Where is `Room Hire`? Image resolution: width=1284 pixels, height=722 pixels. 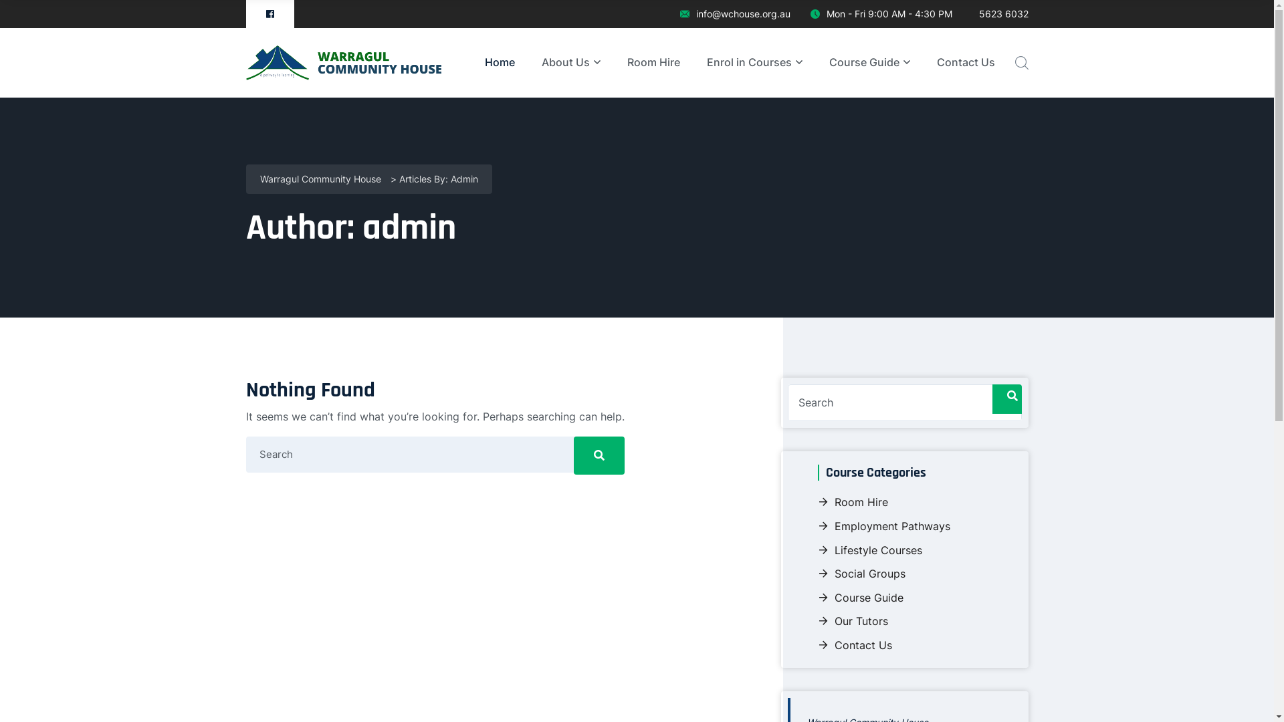 Room Hire is located at coordinates (852, 502).